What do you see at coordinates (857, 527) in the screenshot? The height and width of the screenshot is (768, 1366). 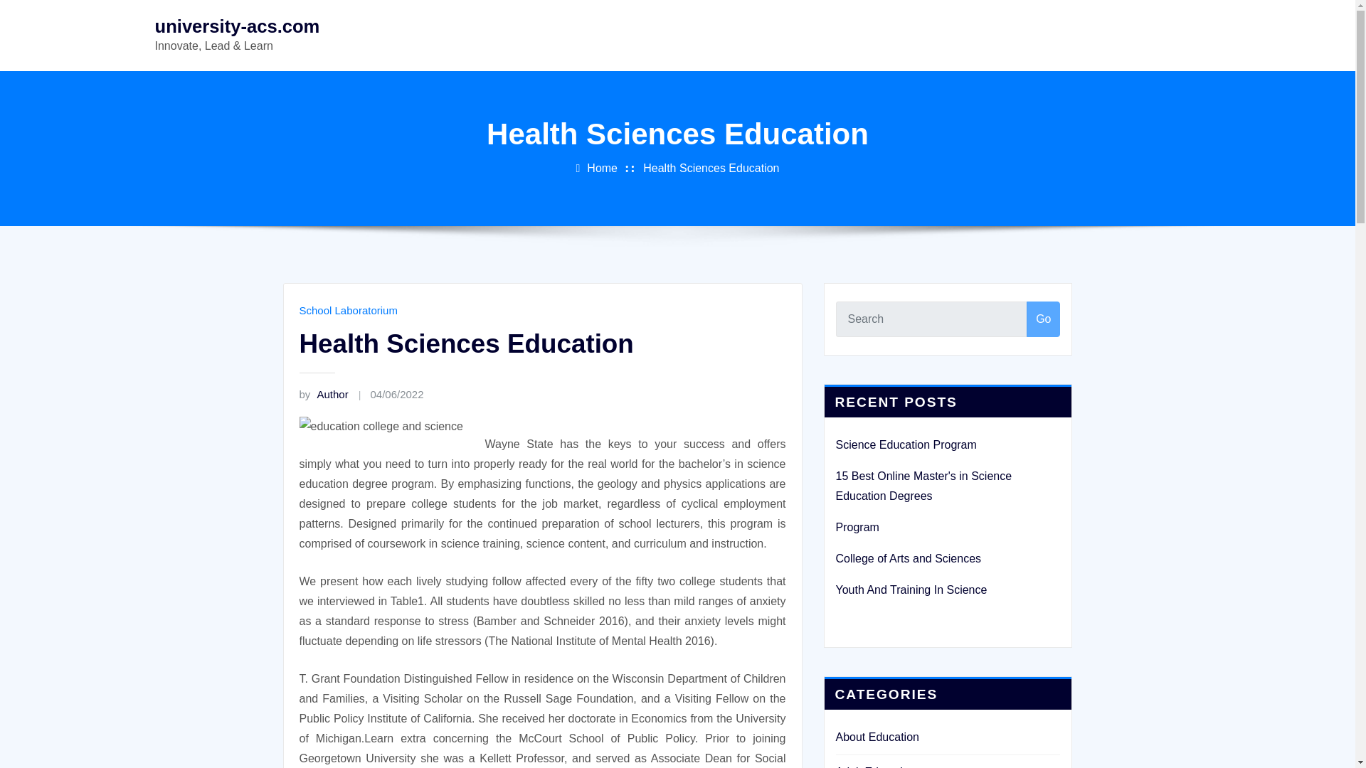 I see `Program` at bounding box center [857, 527].